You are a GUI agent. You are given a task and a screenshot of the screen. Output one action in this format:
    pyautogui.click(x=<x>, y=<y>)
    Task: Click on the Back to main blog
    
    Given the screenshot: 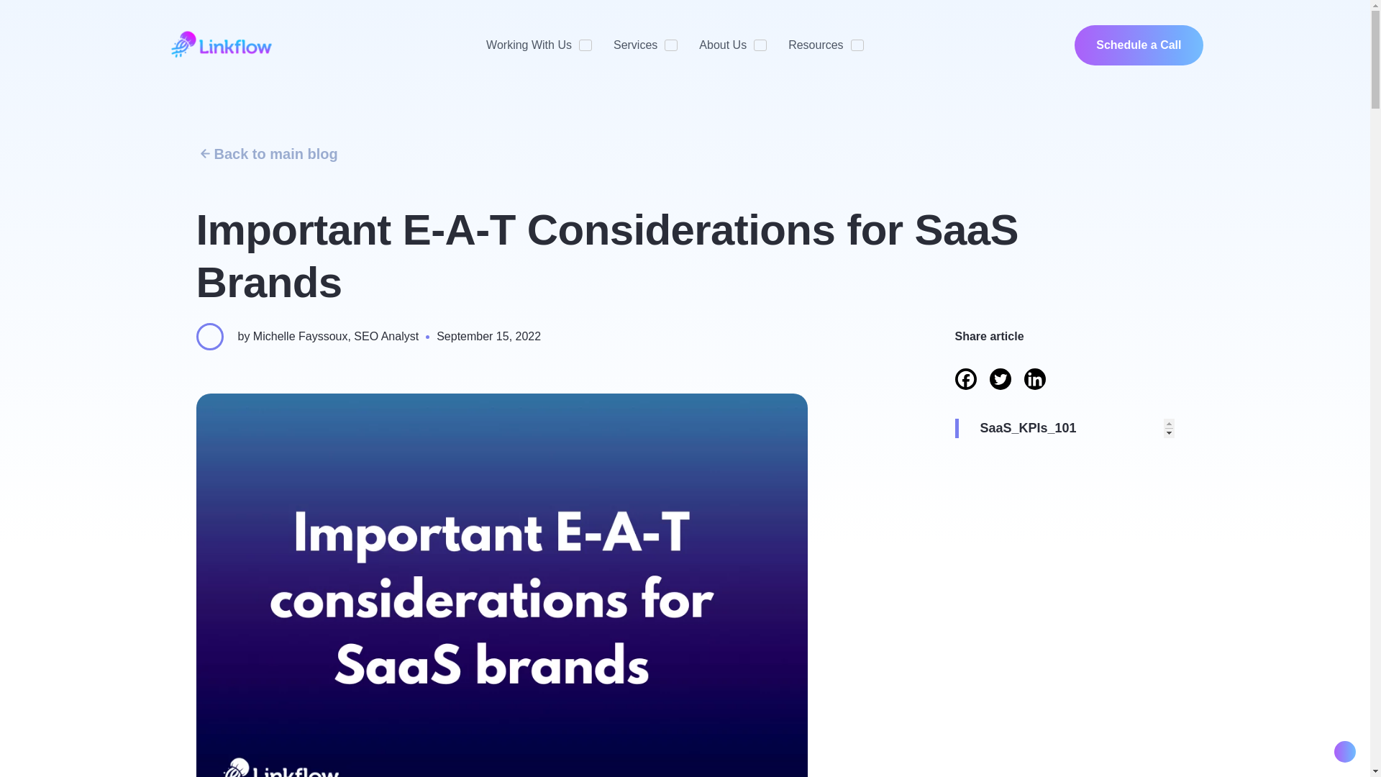 What is the action you would take?
    pyautogui.click(x=685, y=153)
    